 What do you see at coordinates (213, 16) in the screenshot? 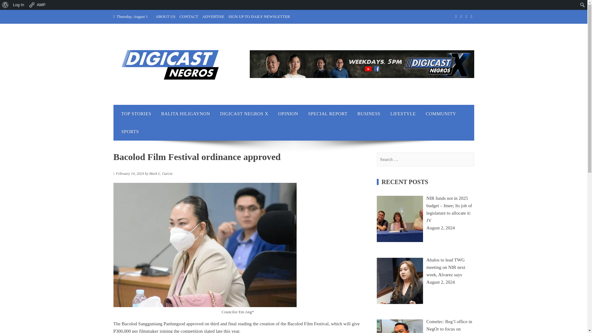
I see `ADVERTISE` at bounding box center [213, 16].